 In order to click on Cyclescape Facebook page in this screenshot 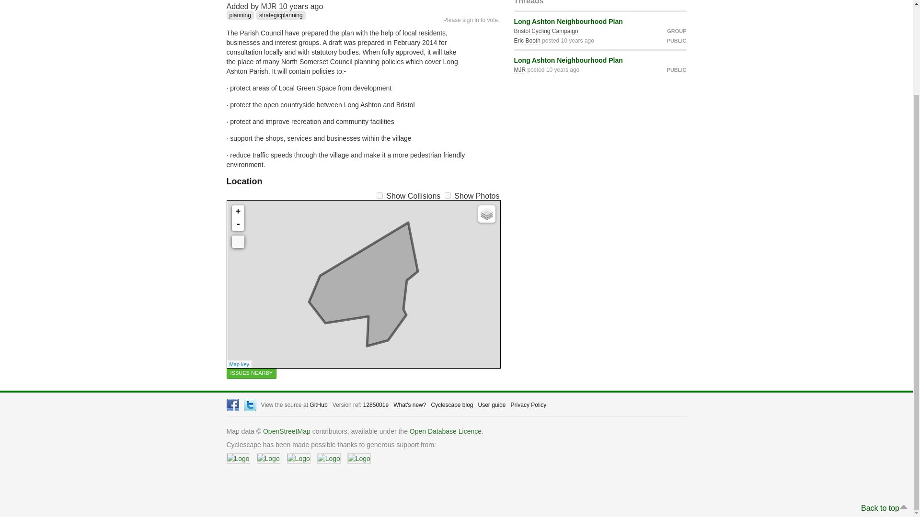, I will do `click(232, 405)`.